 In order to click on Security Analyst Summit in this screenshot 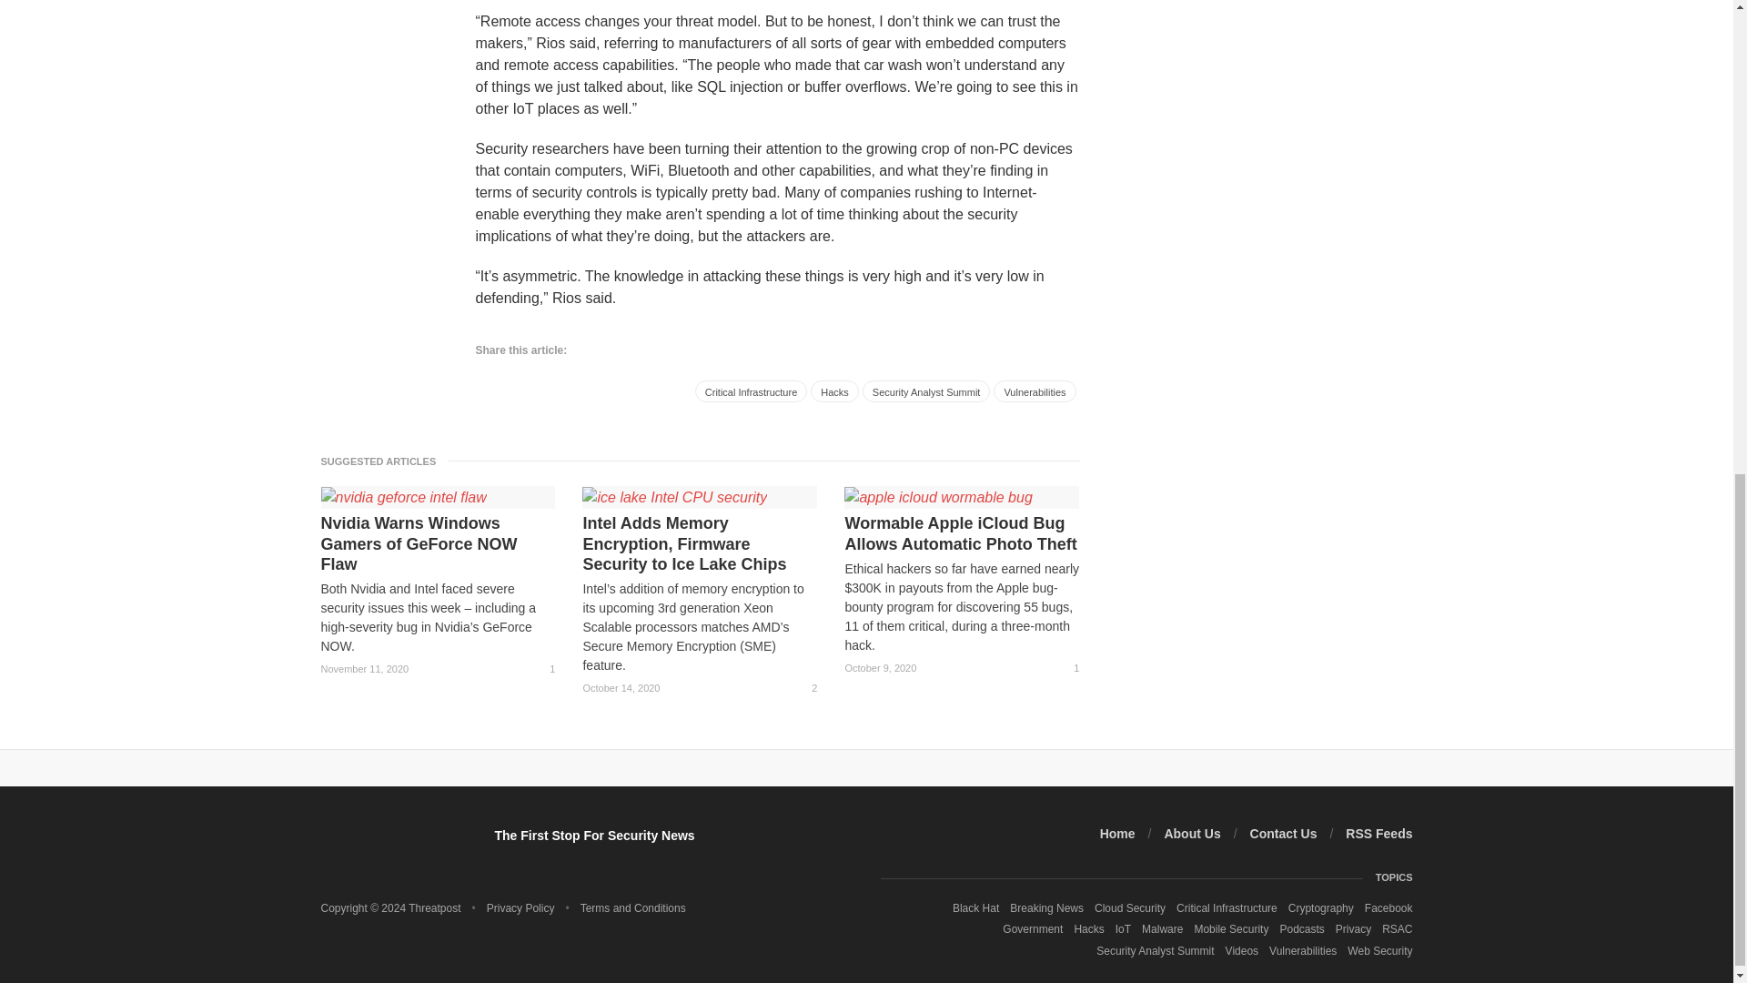, I will do `click(926, 390)`.